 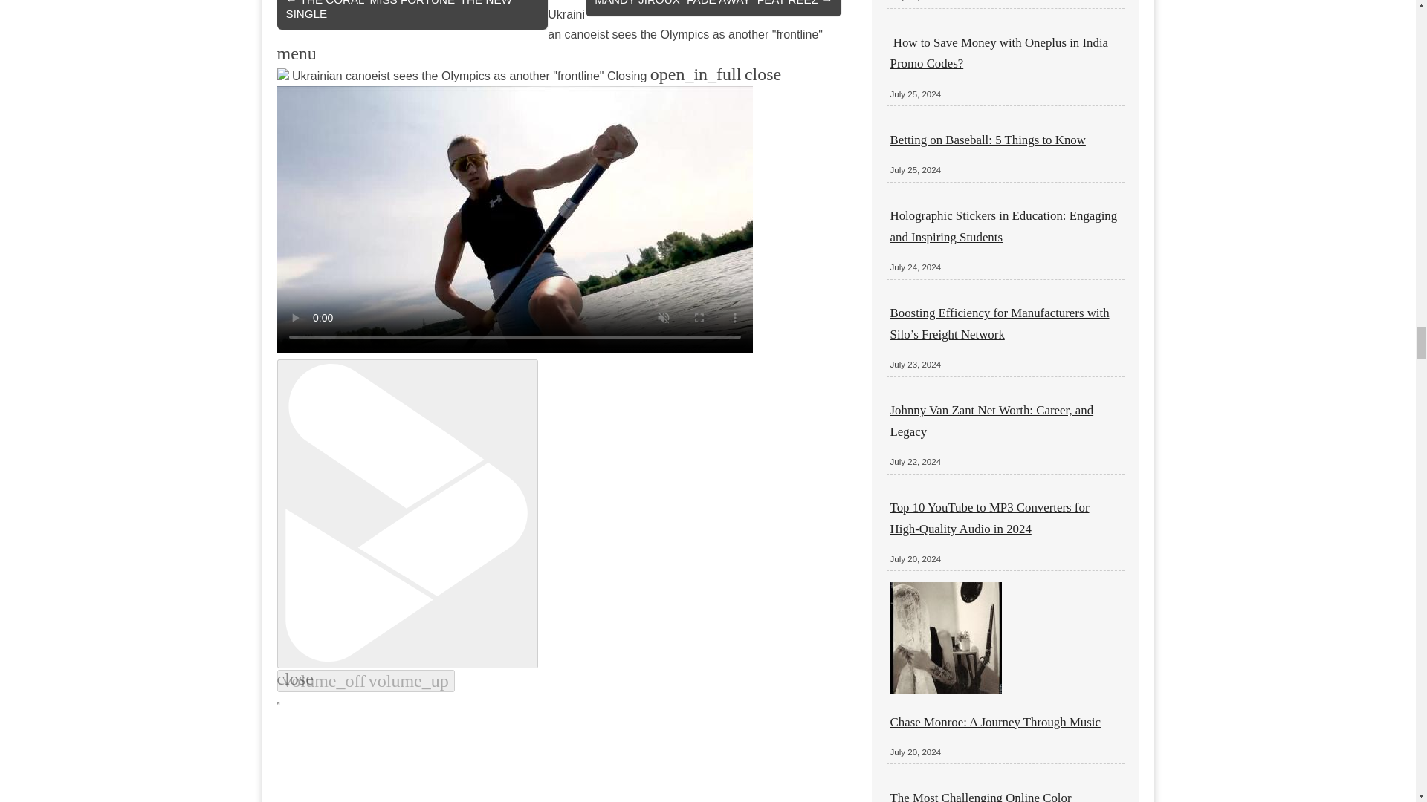 I want to click on Betting on Baseball: 5 Things to Know, so click(x=988, y=140).